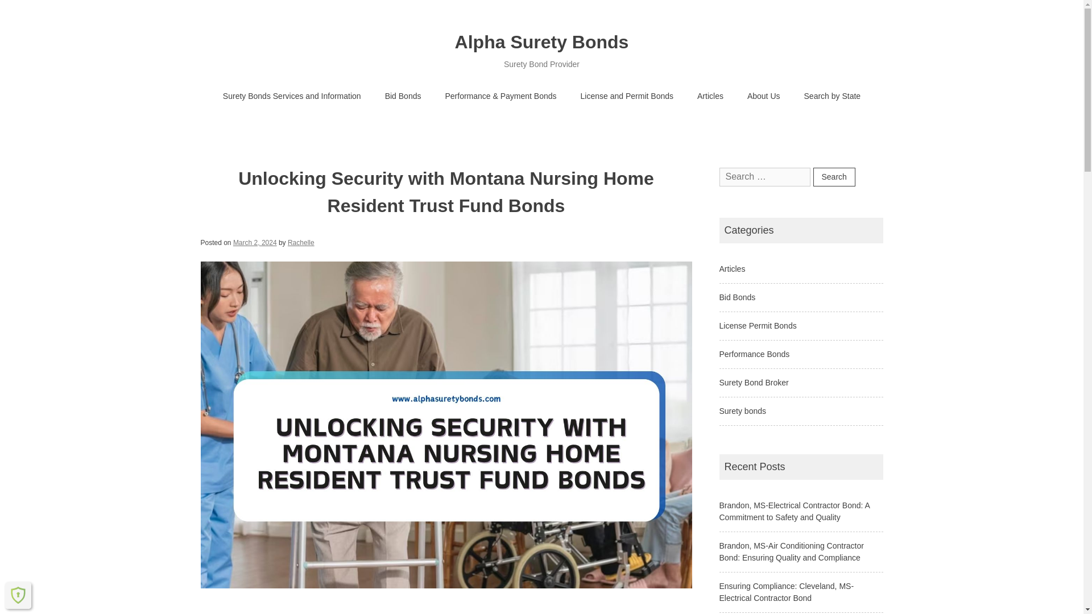  What do you see at coordinates (292, 97) in the screenshot?
I see `Surety Bonds Services and Information` at bounding box center [292, 97].